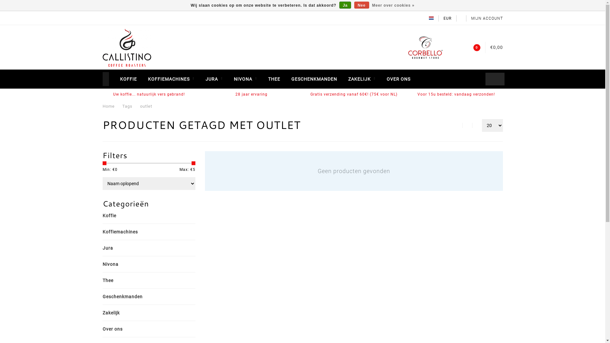  What do you see at coordinates (108, 106) in the screenshot?
I see `Home` at bounding box center [108, 106].